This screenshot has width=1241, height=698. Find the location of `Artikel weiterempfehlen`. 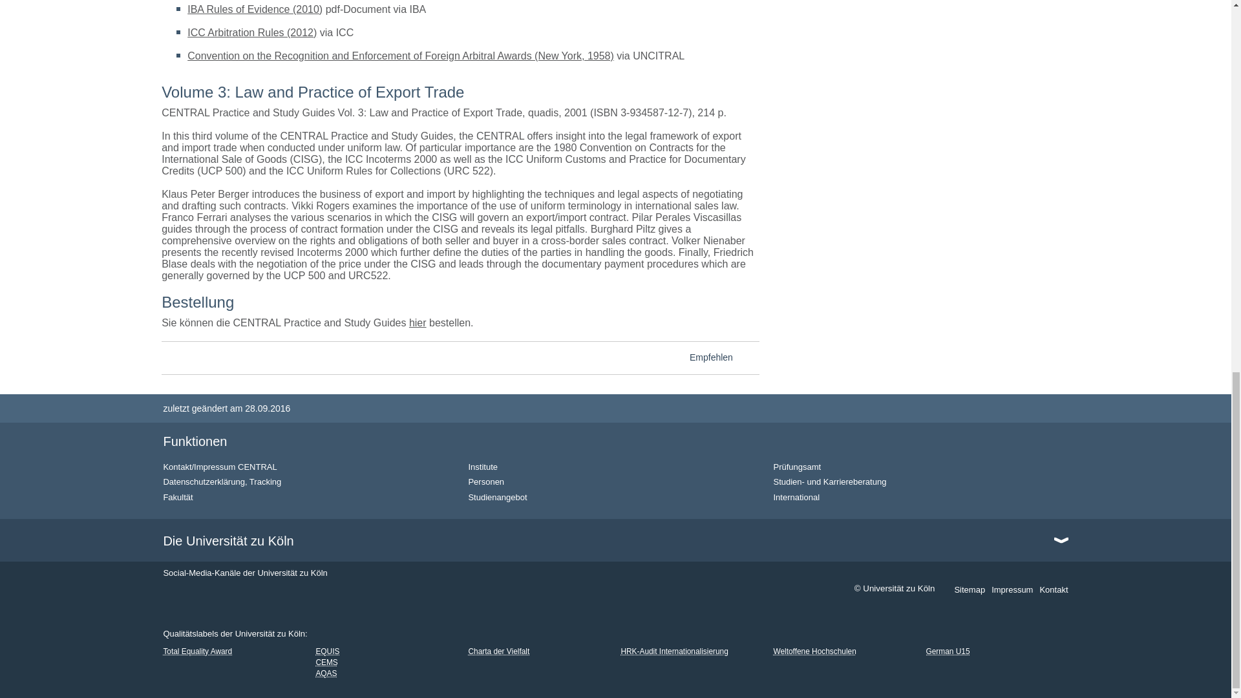

Artikel weiterempfehlen is located at coordinates (748, 359).